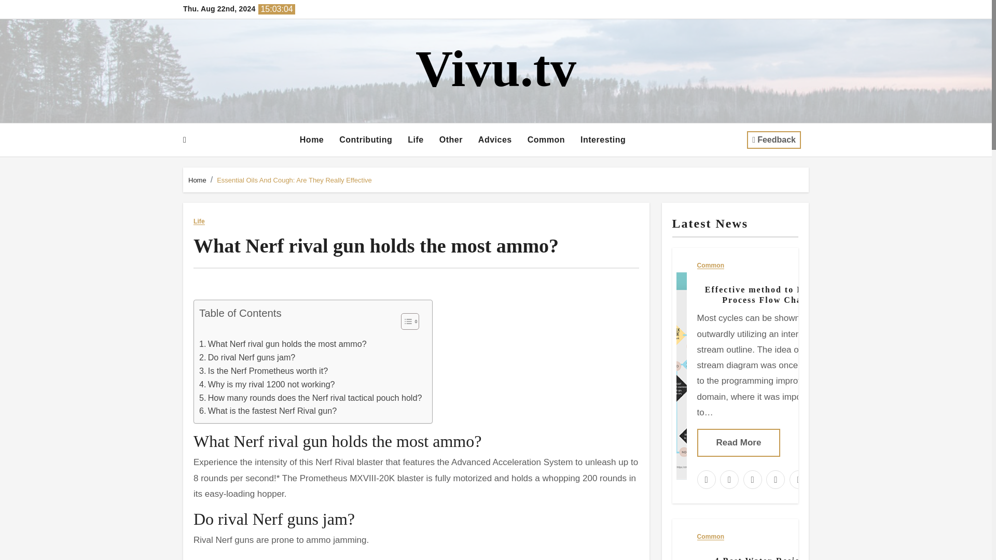 This screenshot has width=996, height=560. What do you see at coordinates (366, 140) in the screenshot?
I see `Contributing` at bounding box center [366, 140].